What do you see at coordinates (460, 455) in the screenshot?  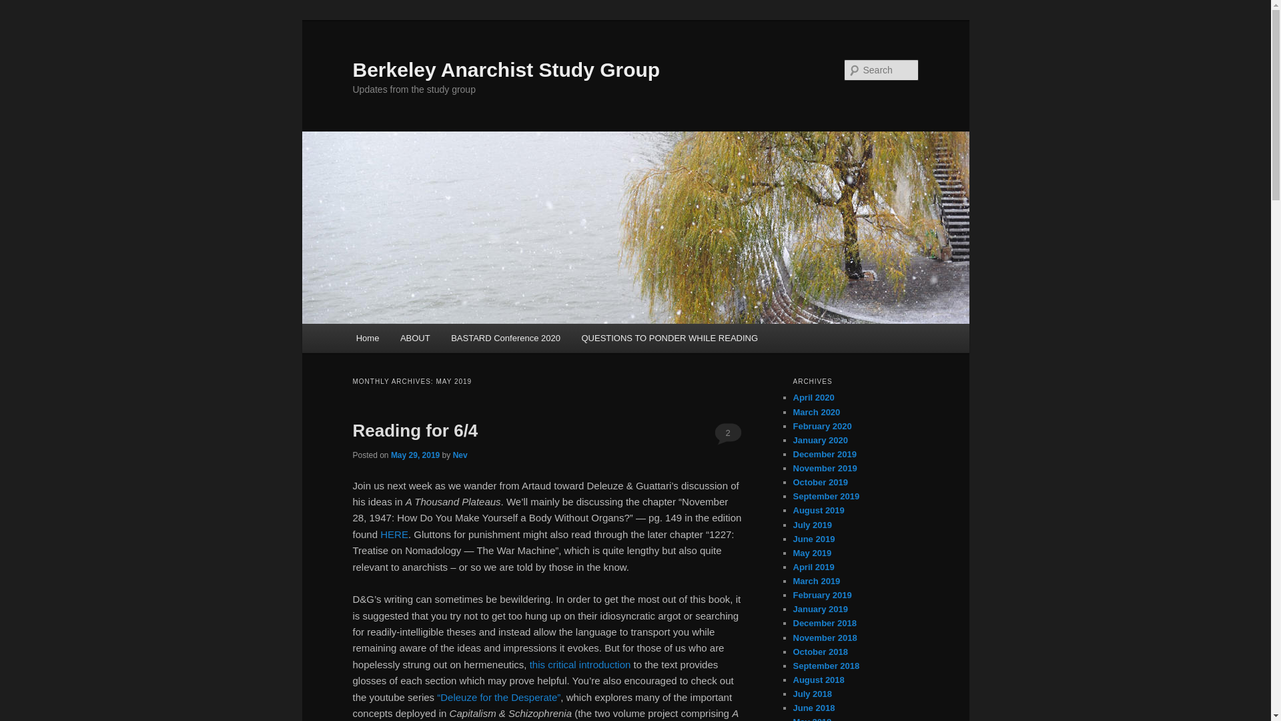 I see `View all posts by Nev` at bounding box center [460, 455].